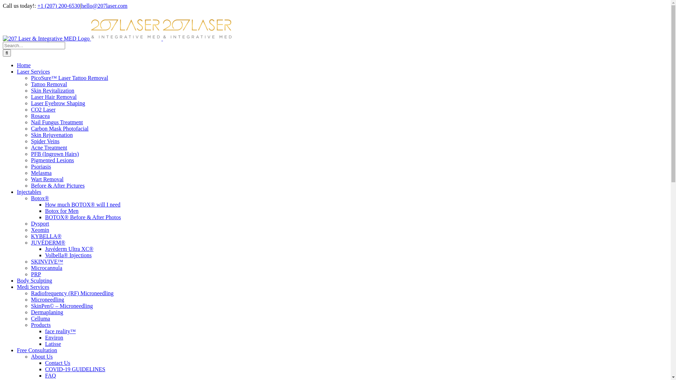  I want to click on Carbon Mask Photofacial, so click(60, 128).